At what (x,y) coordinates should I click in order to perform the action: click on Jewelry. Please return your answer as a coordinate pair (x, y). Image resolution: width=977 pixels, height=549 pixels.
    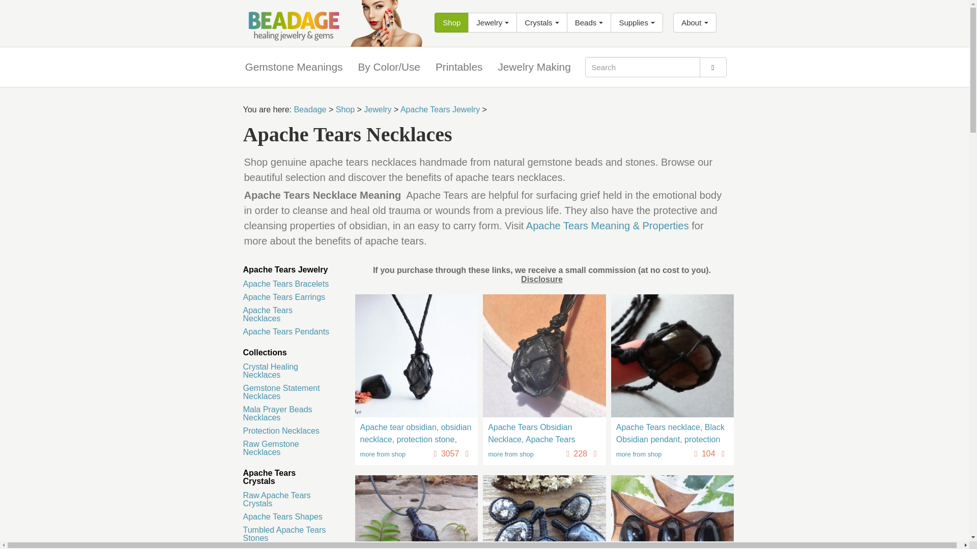
    Looking at the image, I should click on (492, 22).